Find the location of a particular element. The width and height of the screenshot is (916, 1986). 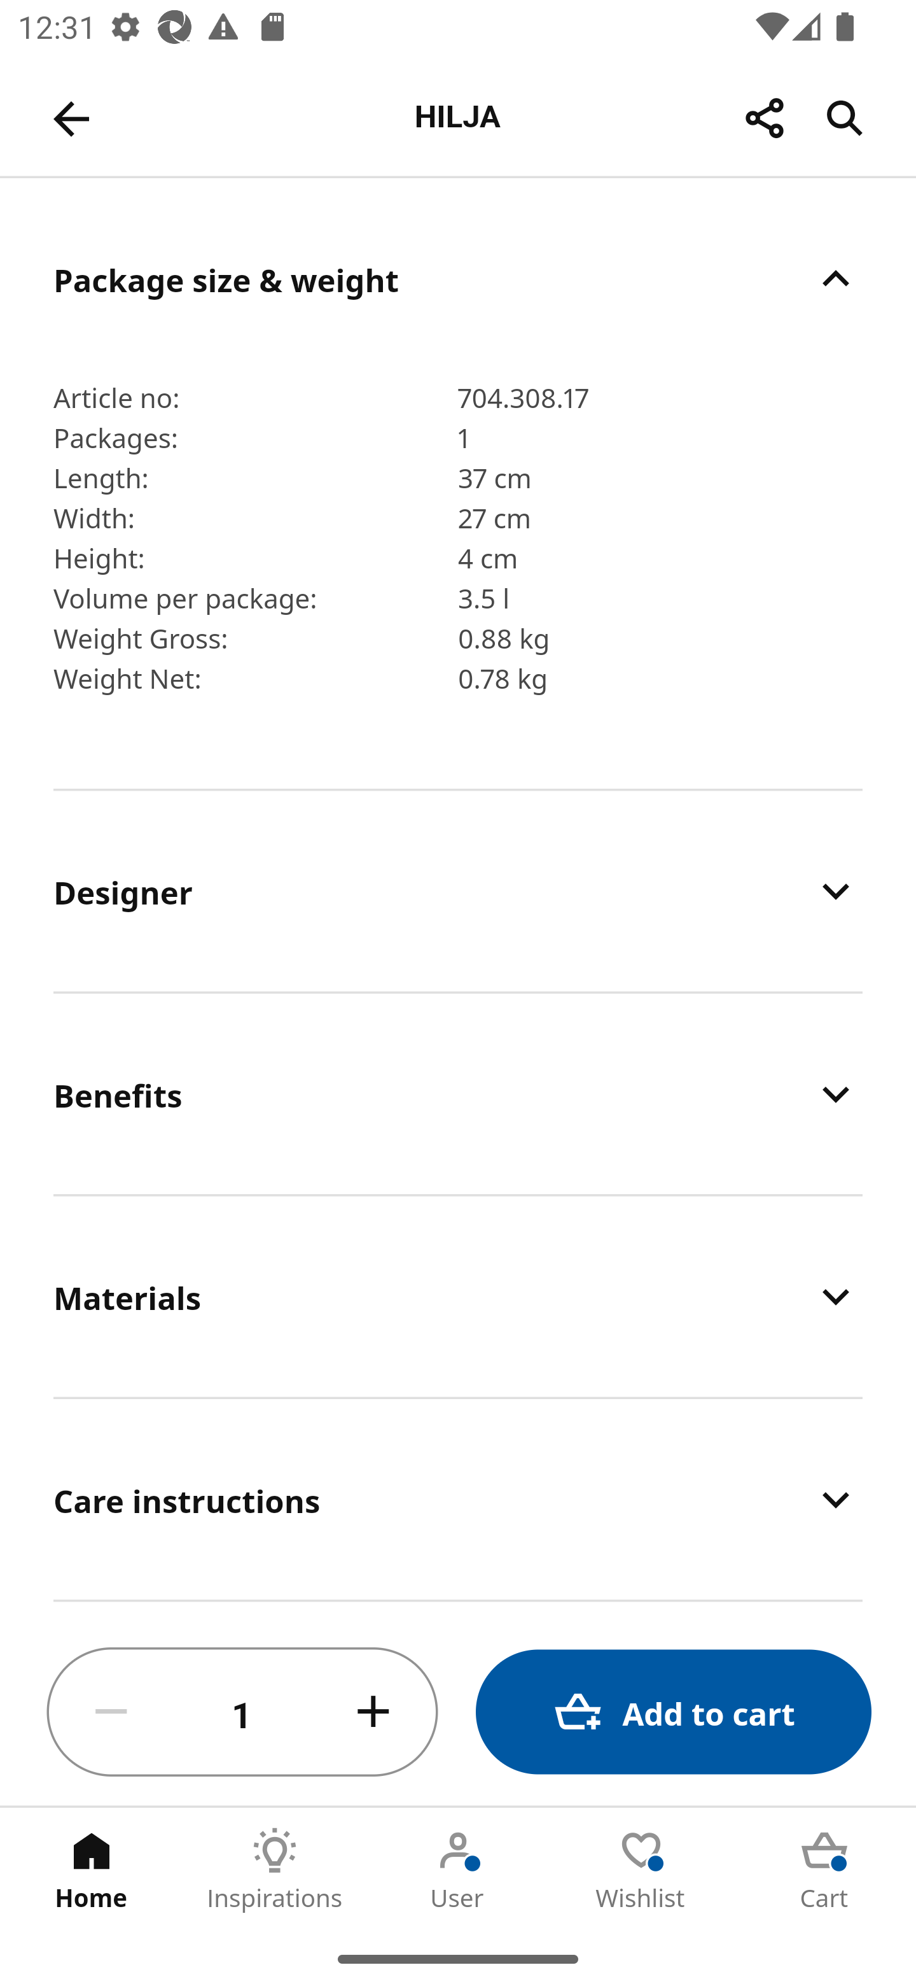

Add to cart is located at coordinates (673, 1712).